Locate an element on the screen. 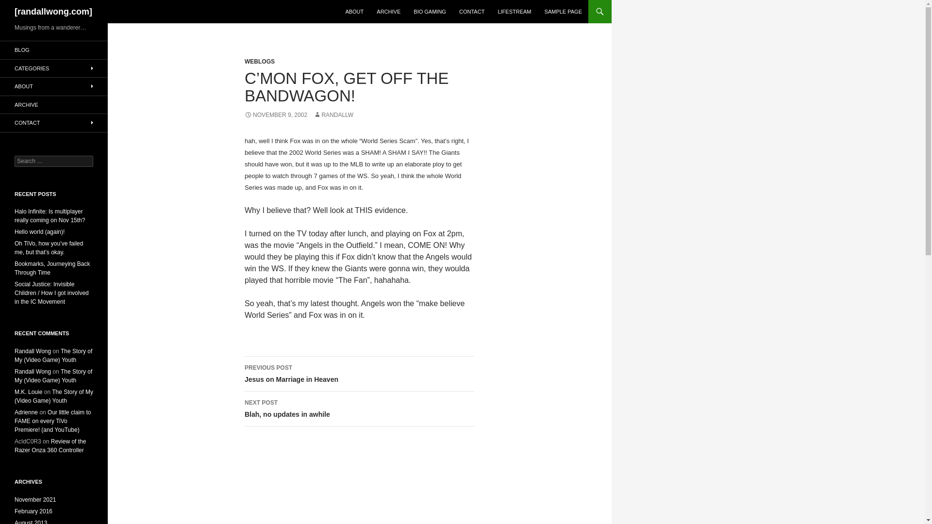 The width and height of the screenshot is (932, 524). Search is located at coordinates (52, 268).